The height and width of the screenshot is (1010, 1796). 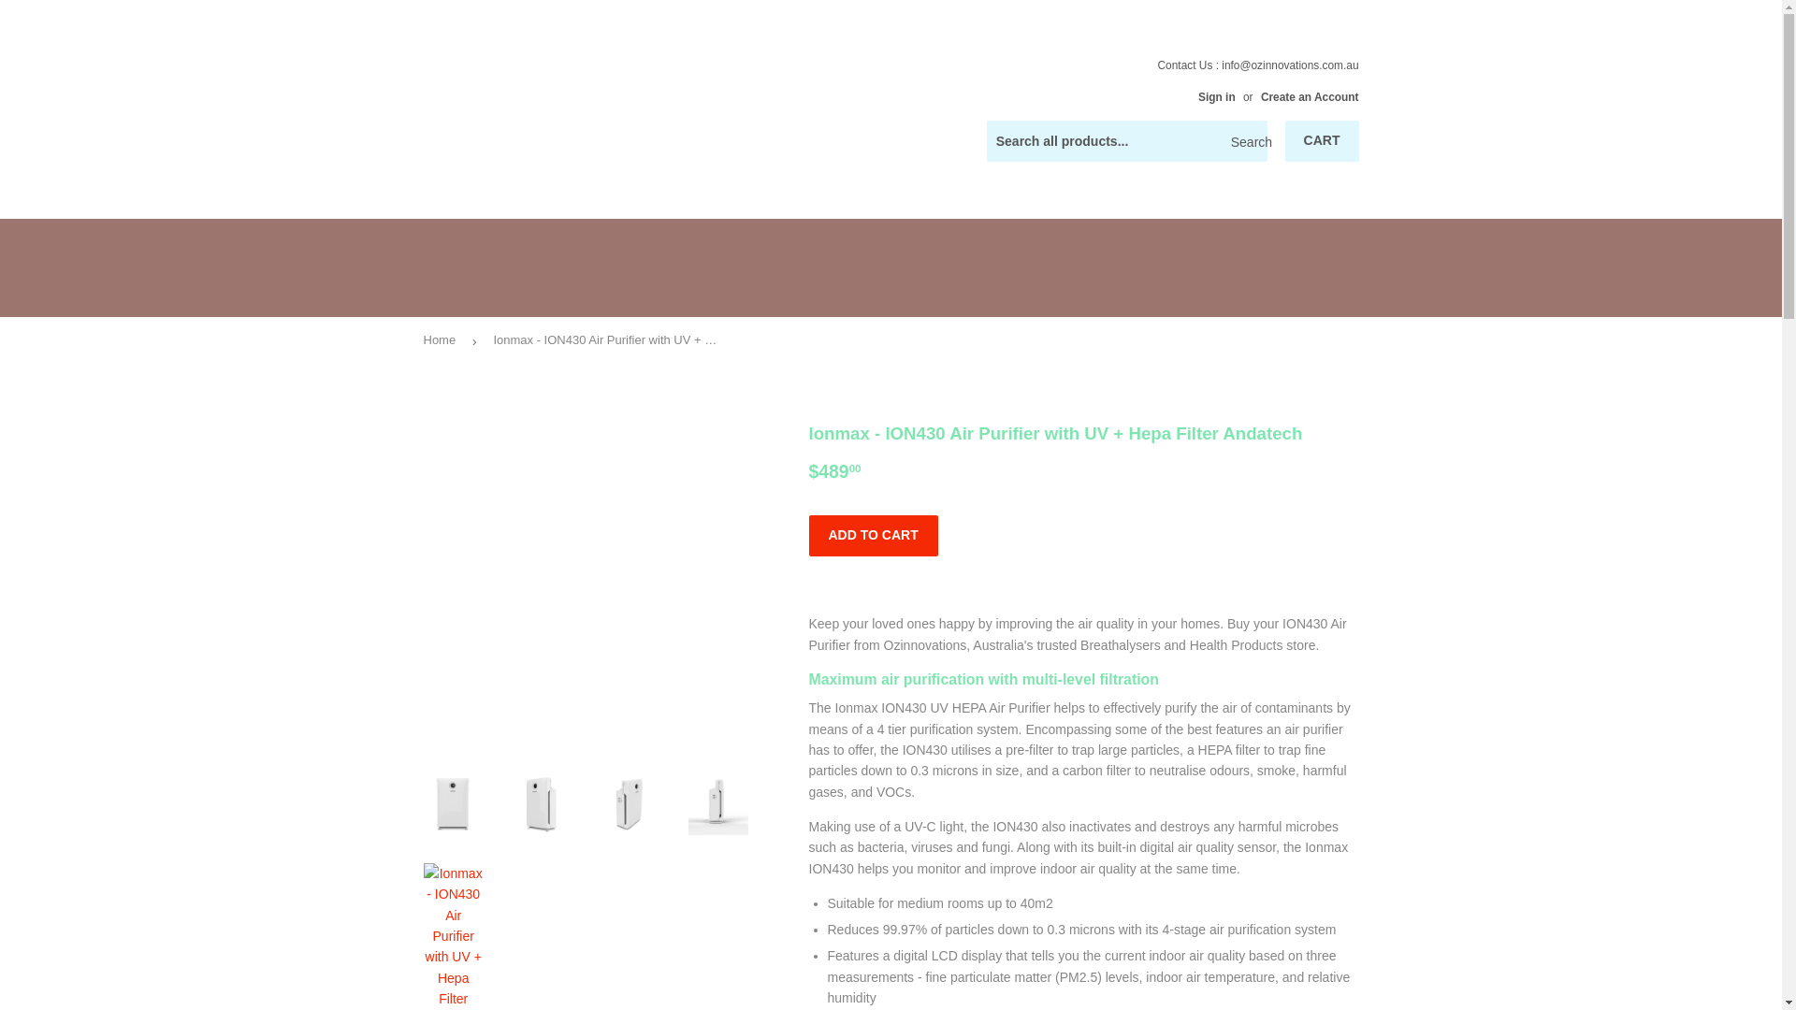 I want to click on CART, so click(x=1323, y=140).